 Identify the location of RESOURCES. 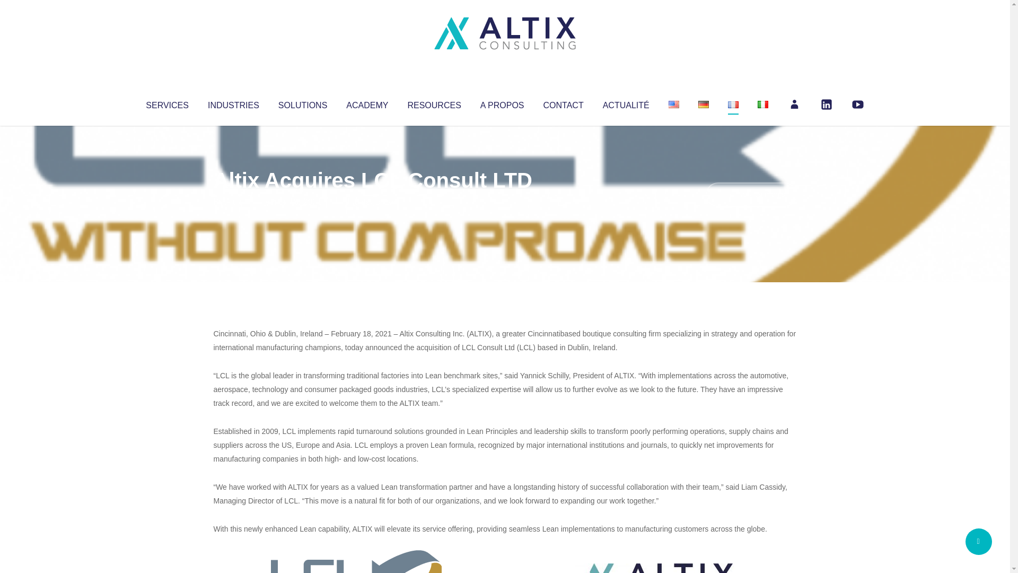
(434, 103).